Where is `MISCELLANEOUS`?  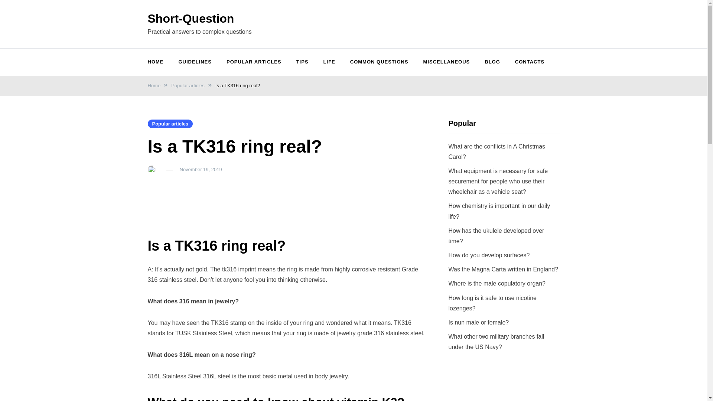
MISCELLANEOUS is located at coordinates (446, 62).